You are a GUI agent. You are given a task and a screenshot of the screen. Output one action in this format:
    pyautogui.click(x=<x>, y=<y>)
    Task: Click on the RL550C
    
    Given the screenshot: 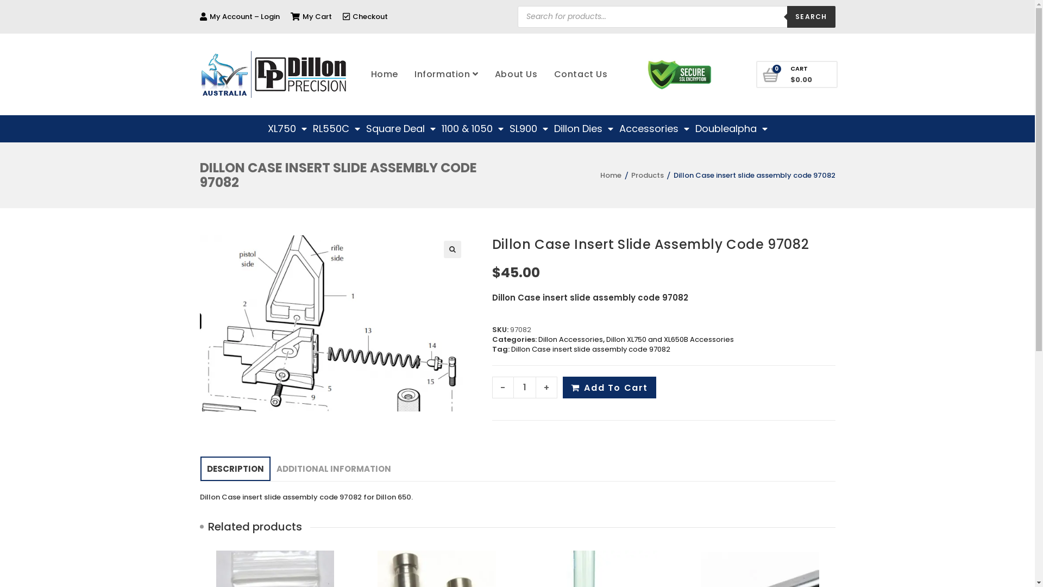 What is the action you would take?
    pyautogui.click(x=337, y=129)
    